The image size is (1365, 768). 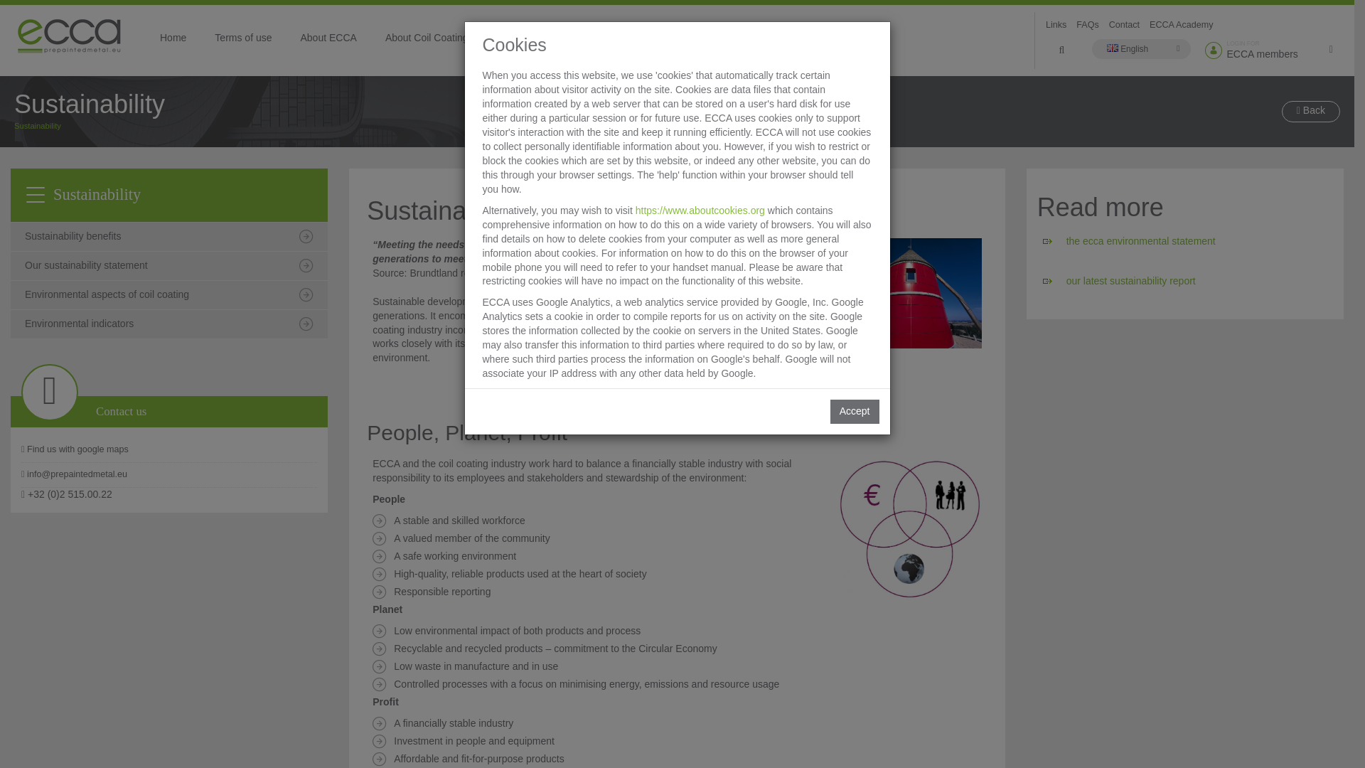 What do you see at coordinates (169, 296) in the screenshot?
I see `Environmental aspects of coil coating` at bounding box center [169, 296].